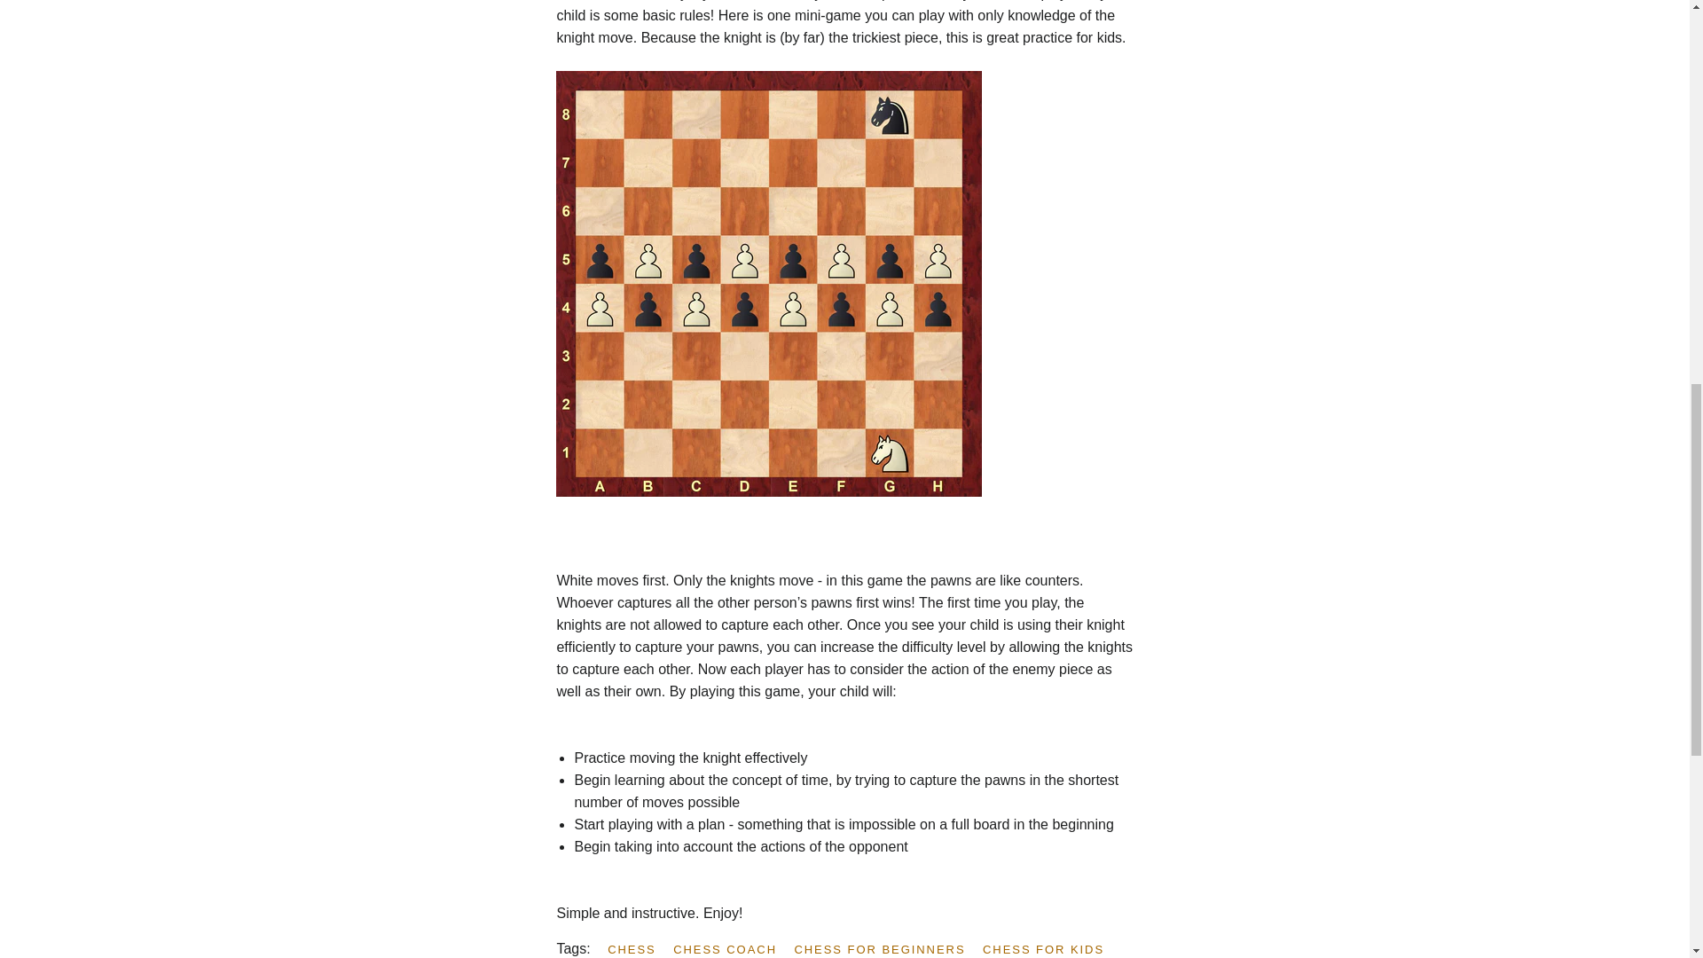  Describe the element at coordinates (1049, 949) in the screenshot. I see `CHESS FOR KIDS` at that location.